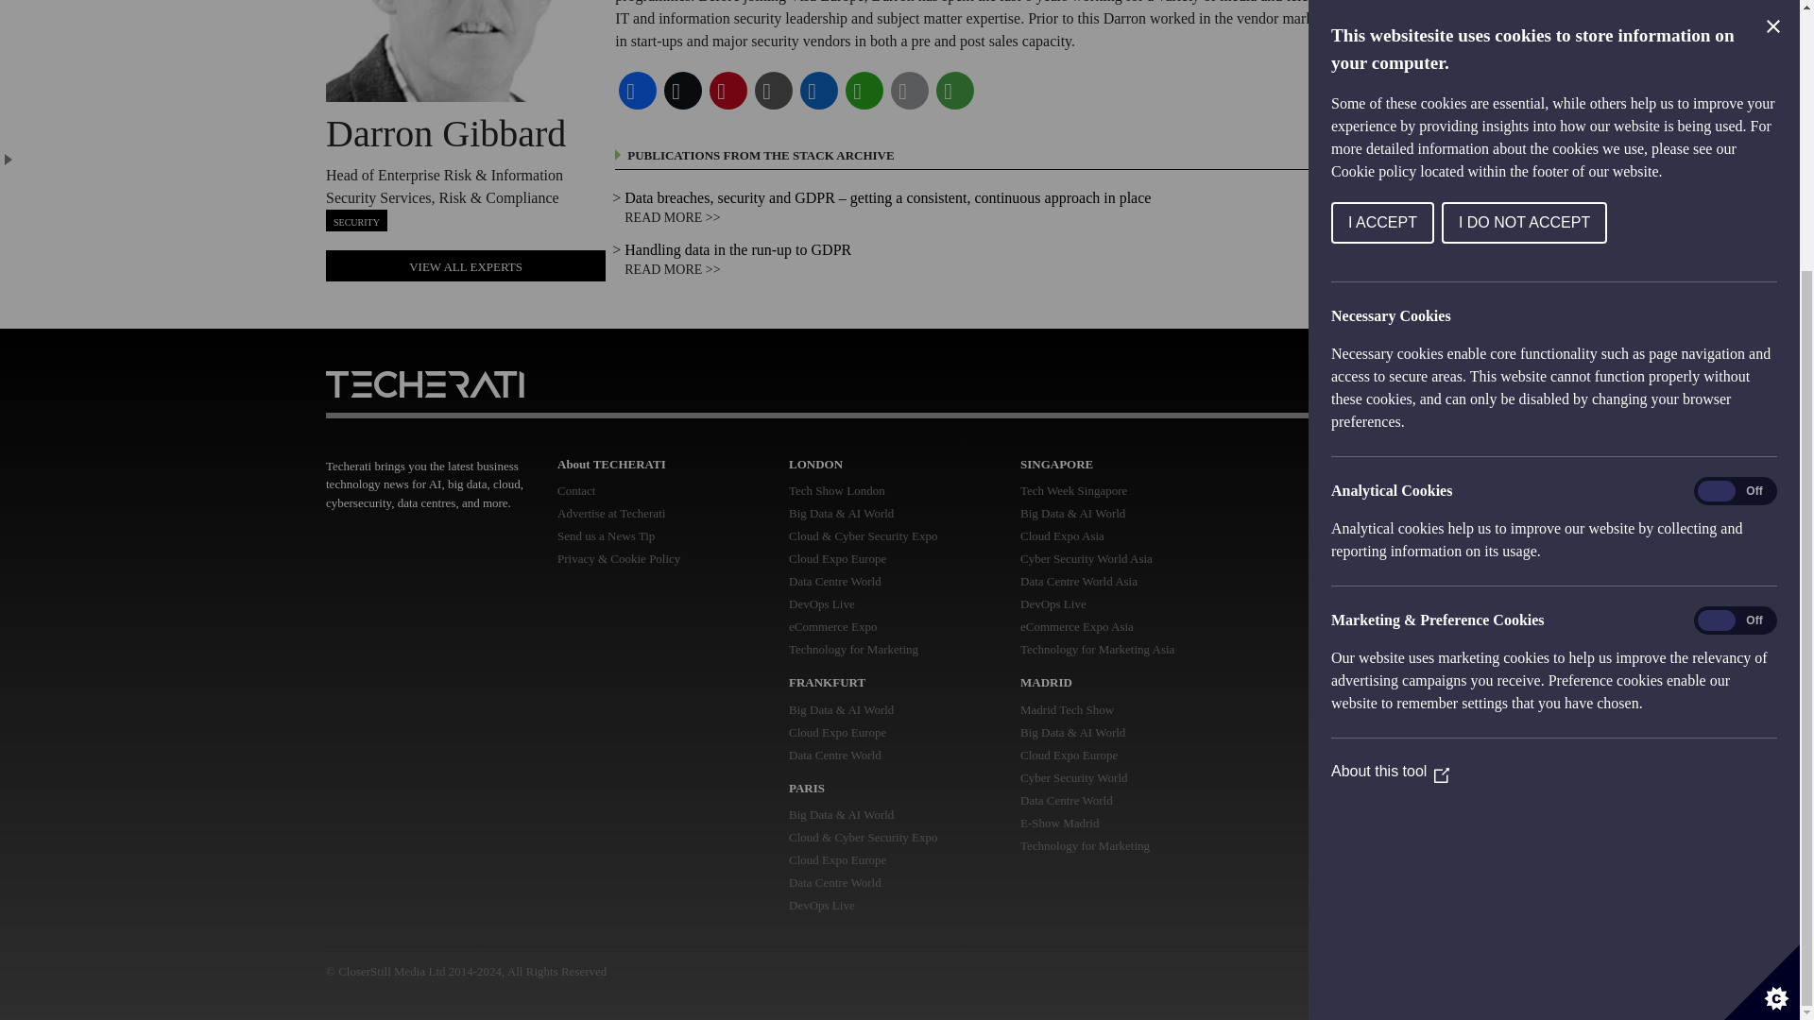 The height and width of the screenshot is (1020, 1814). Describe the element at coordinates (773, 91) in the screenshot. I see `Copy Link` at that location.